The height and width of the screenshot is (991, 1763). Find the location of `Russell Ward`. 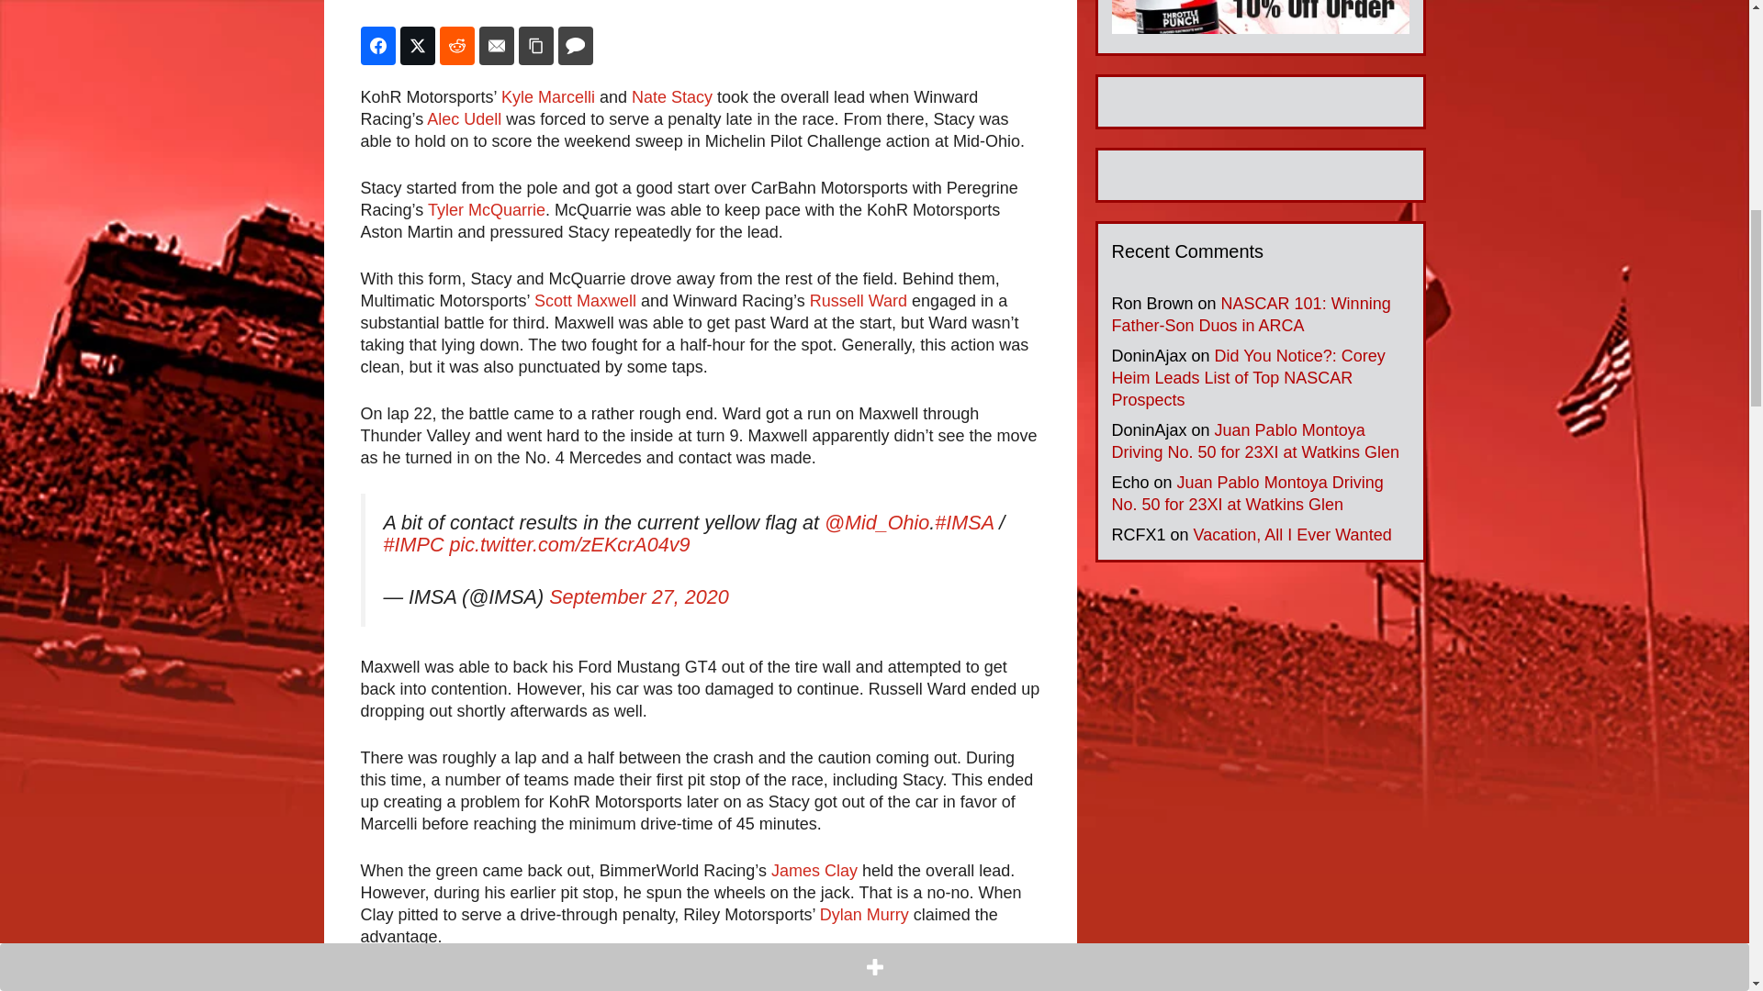

Russell Ward is located at coordinates (858, 301).